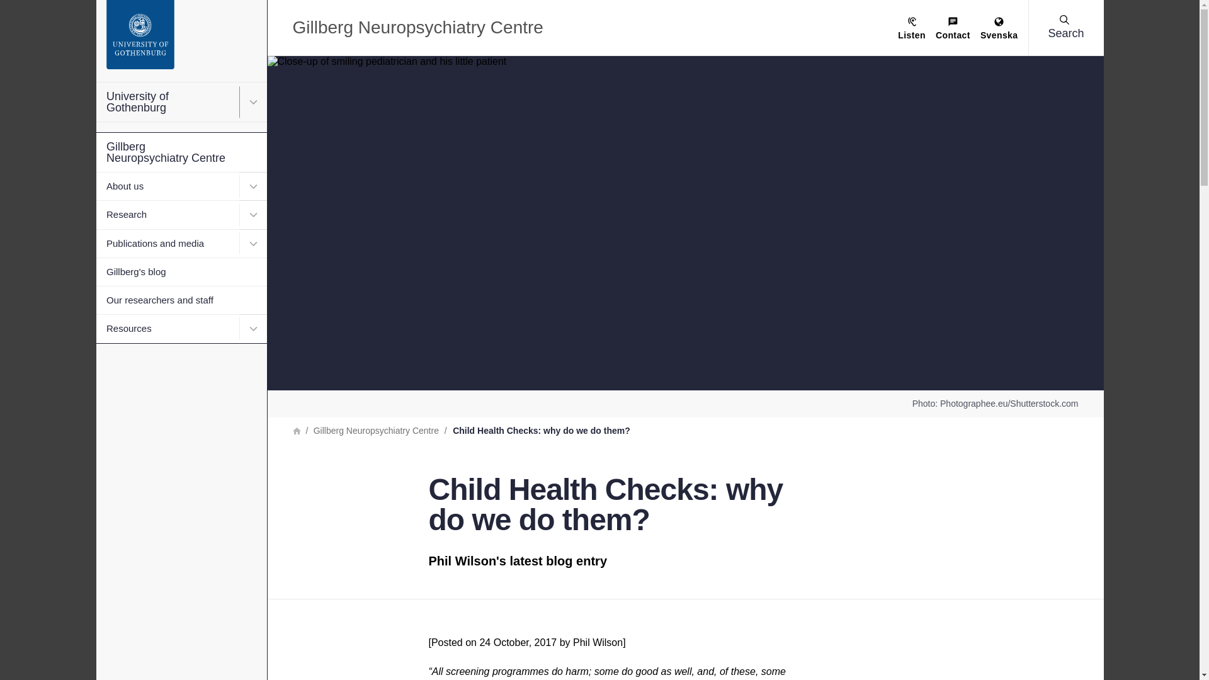  Describe the element at coordinates (88, 9) in the screenshot. I see `Search function` at that location.